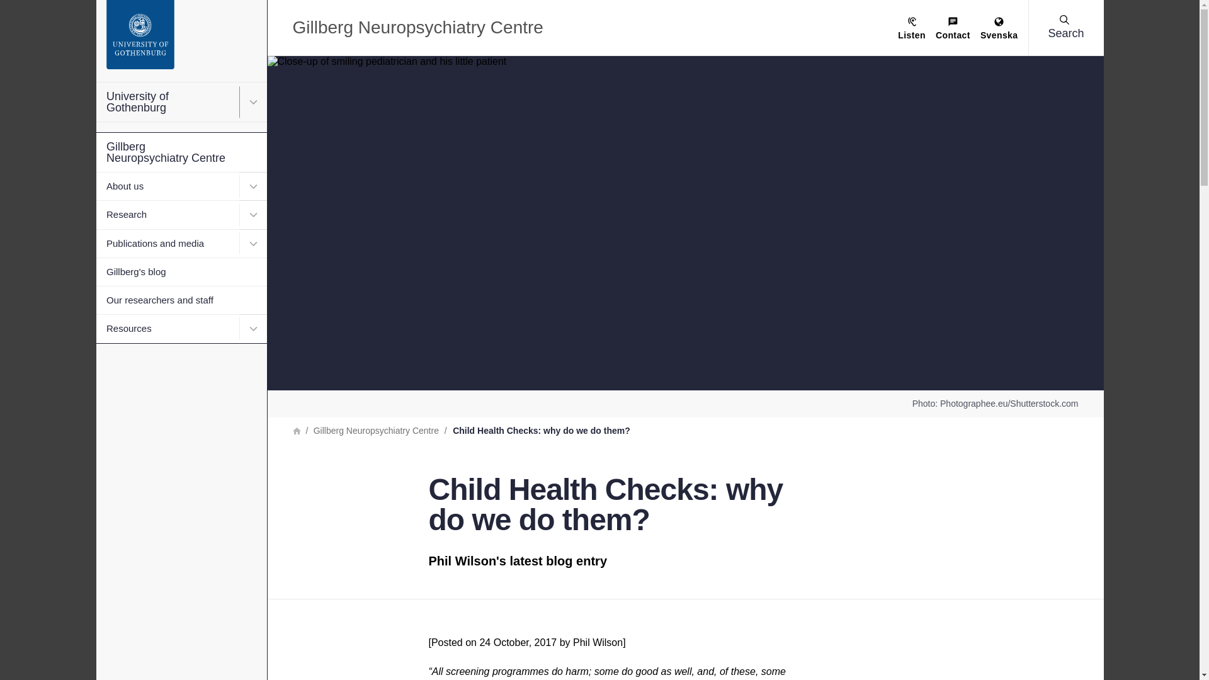  Describe the element at coordinates (88, 9) in the screenshot. I see `Search function` at that location.